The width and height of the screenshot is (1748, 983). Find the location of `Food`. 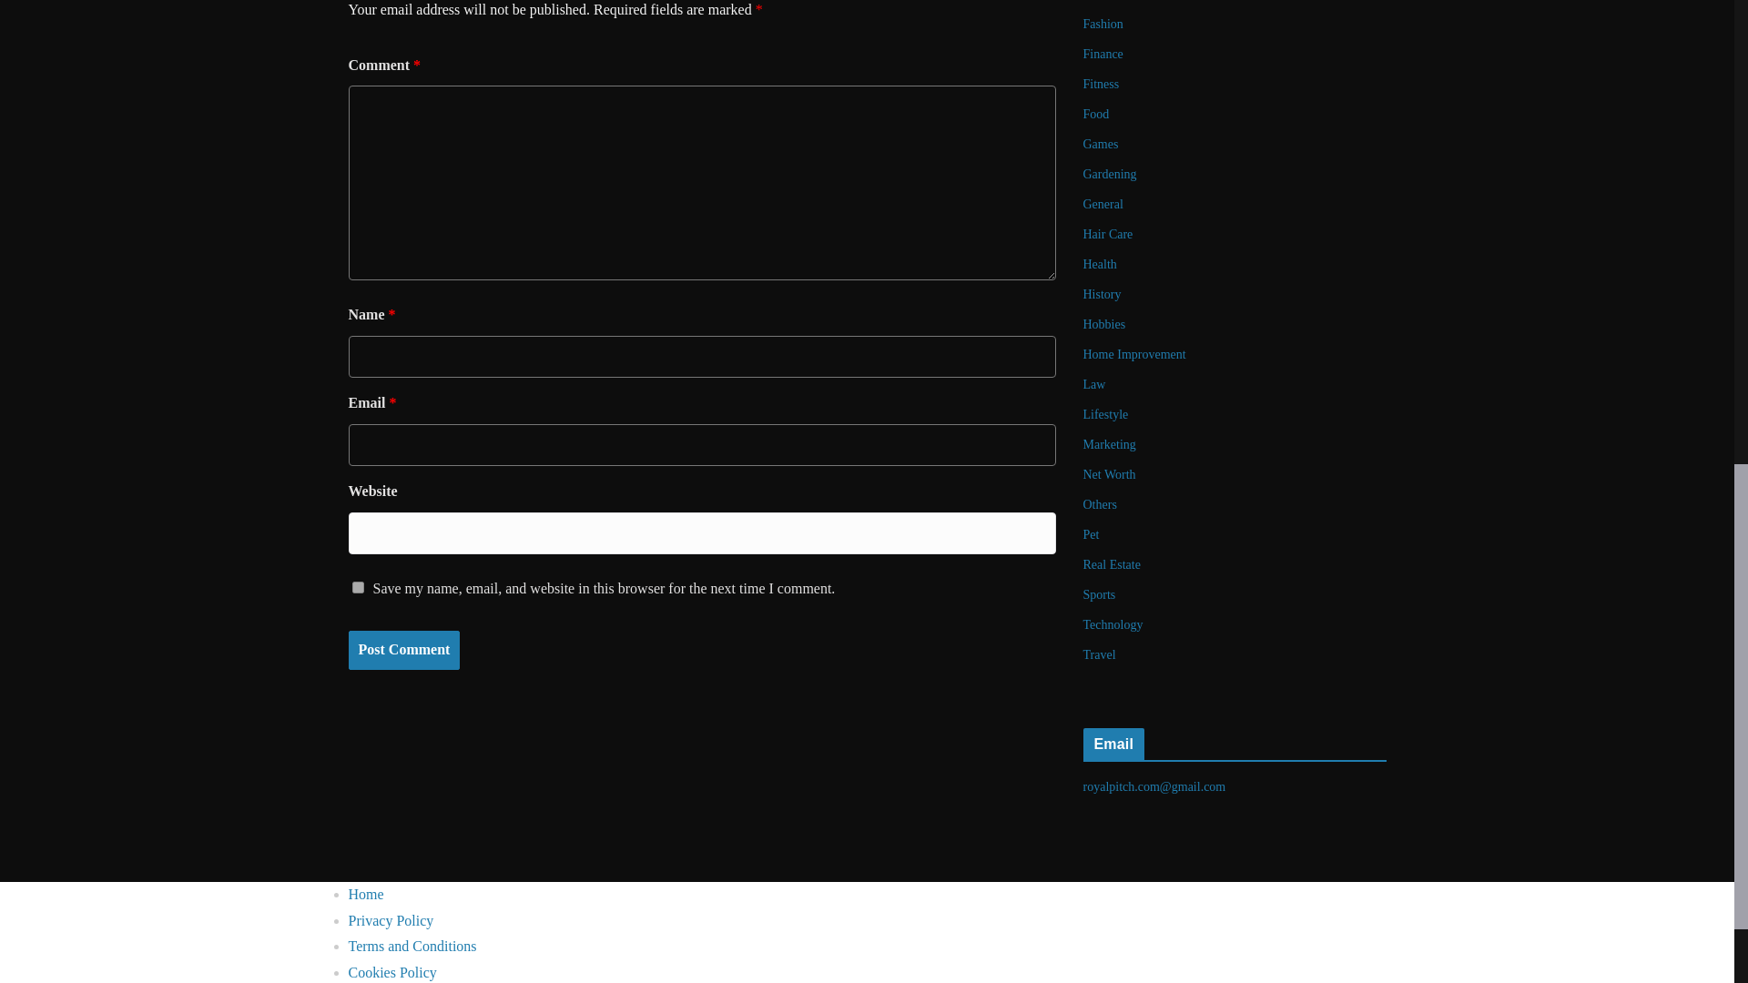

Food is located at coordinates (1096, 113).